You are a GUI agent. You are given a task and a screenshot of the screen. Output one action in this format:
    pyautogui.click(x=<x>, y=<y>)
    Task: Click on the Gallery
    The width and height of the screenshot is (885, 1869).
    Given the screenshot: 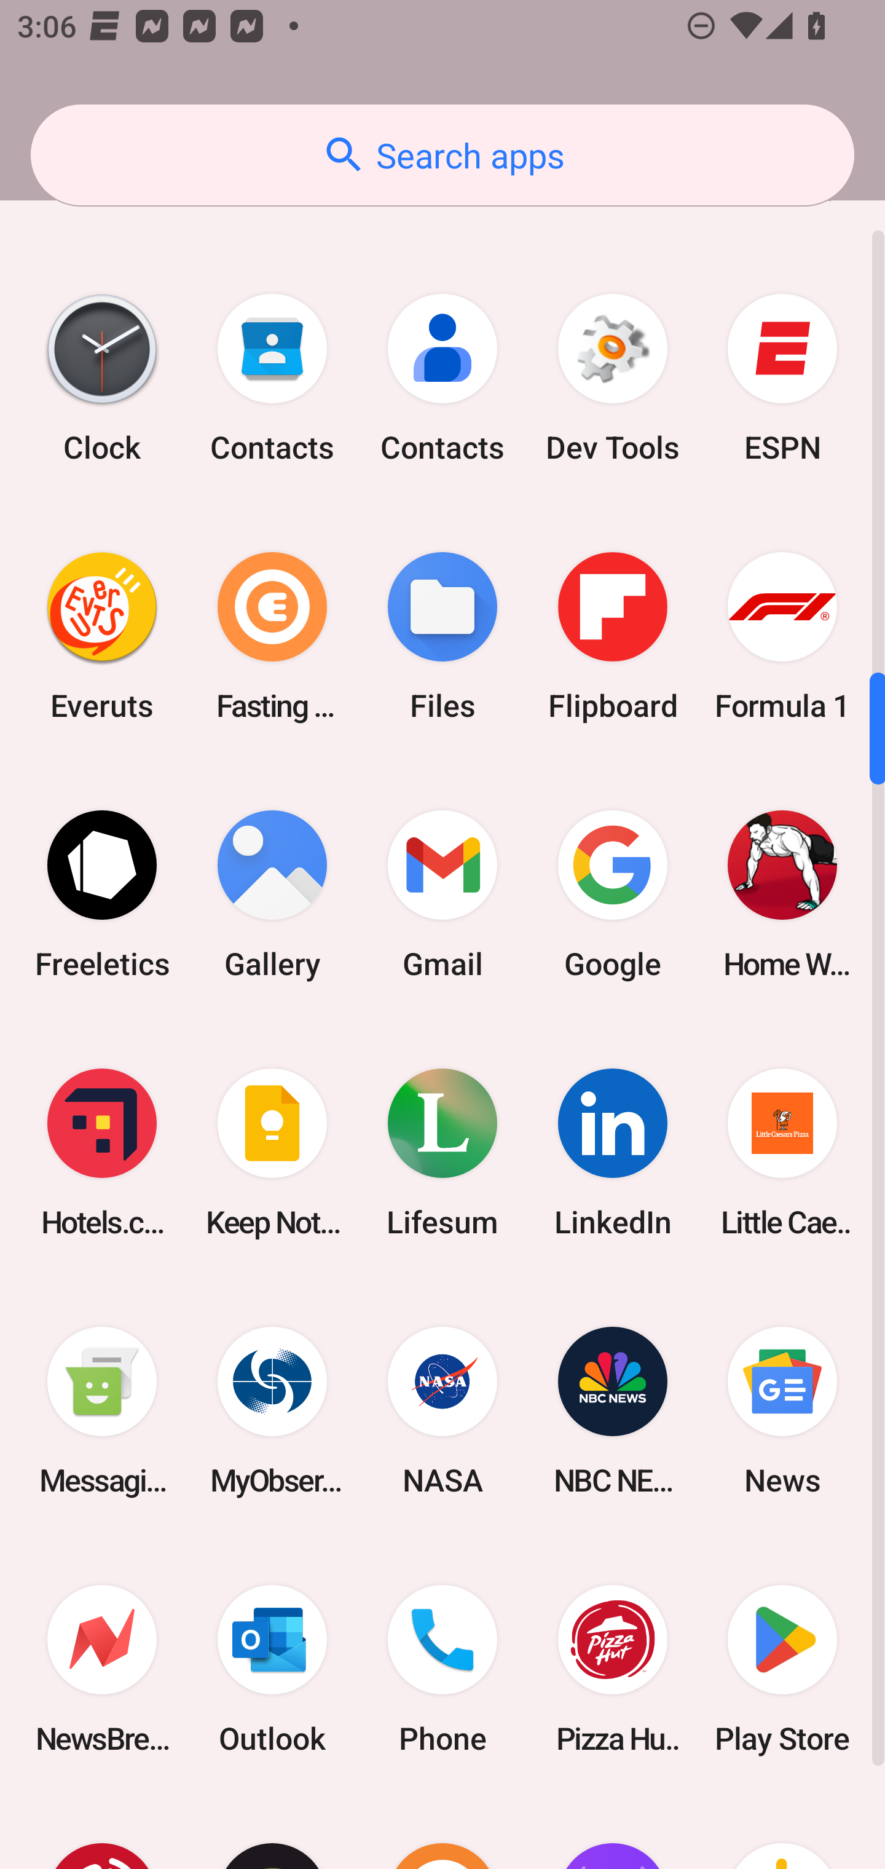 What is the action you would take?
    pyautogui.click(x=272, y=895)
    